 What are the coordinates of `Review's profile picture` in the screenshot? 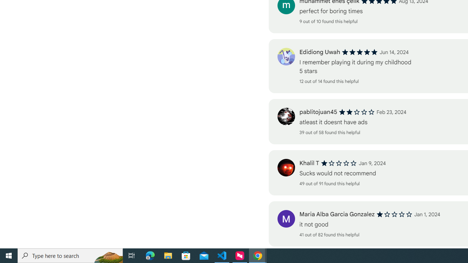 It's located at (286, 218).